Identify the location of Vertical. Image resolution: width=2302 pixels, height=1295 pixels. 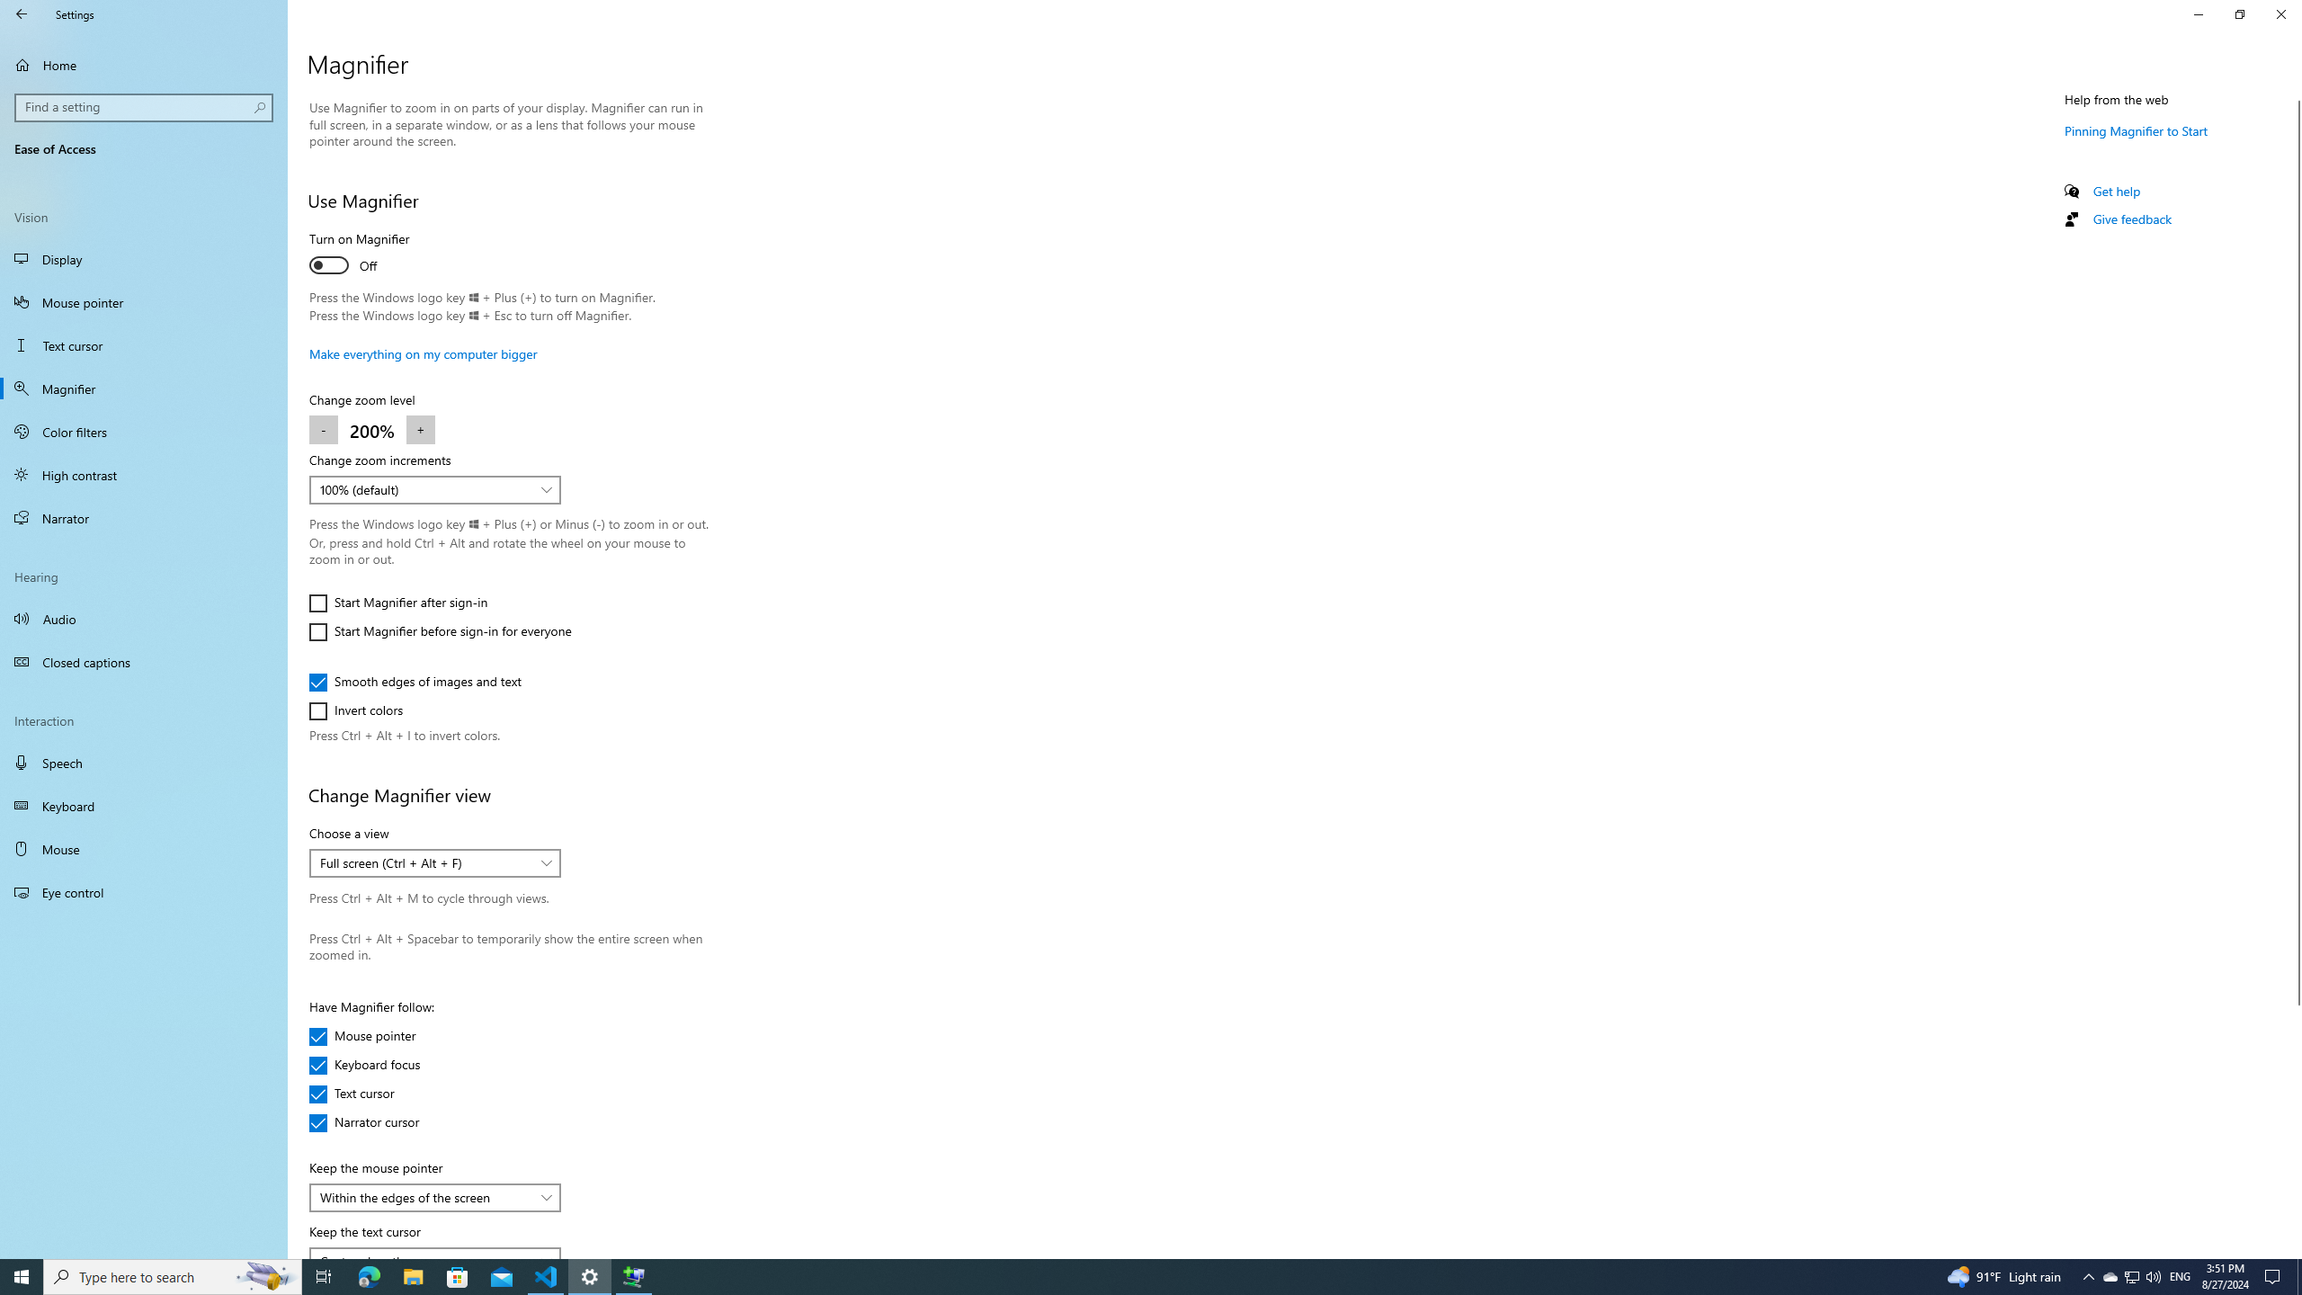
(2131, 1277).